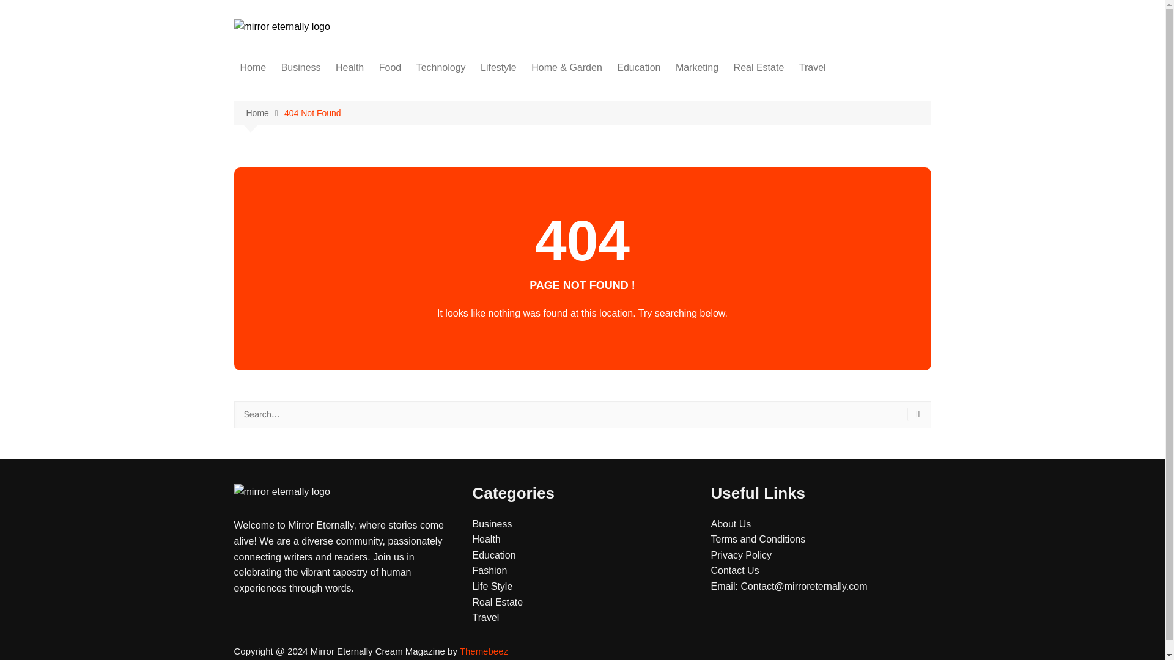 The width and height of the screenshot is (1174, 660). Describe the element at coordinates (758, 539) in the screenshot. I see `Terms and Conditions` at that location.